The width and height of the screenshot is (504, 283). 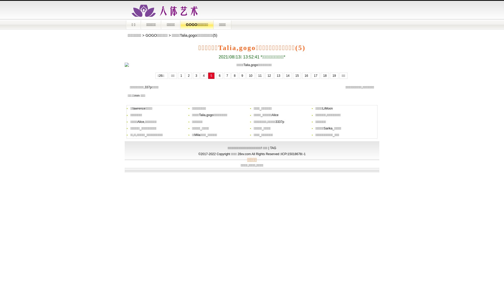 I want to click on 16, so click(x=306, y=76).